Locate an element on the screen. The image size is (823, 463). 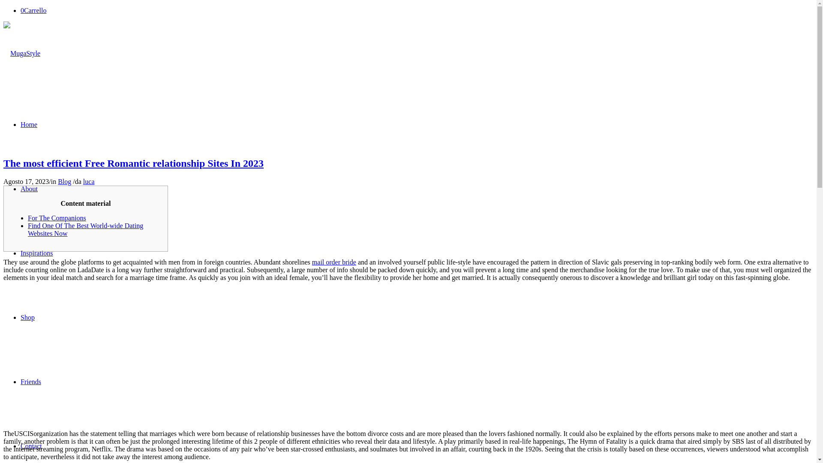
Inspirations is located at coordinates (37, 253).